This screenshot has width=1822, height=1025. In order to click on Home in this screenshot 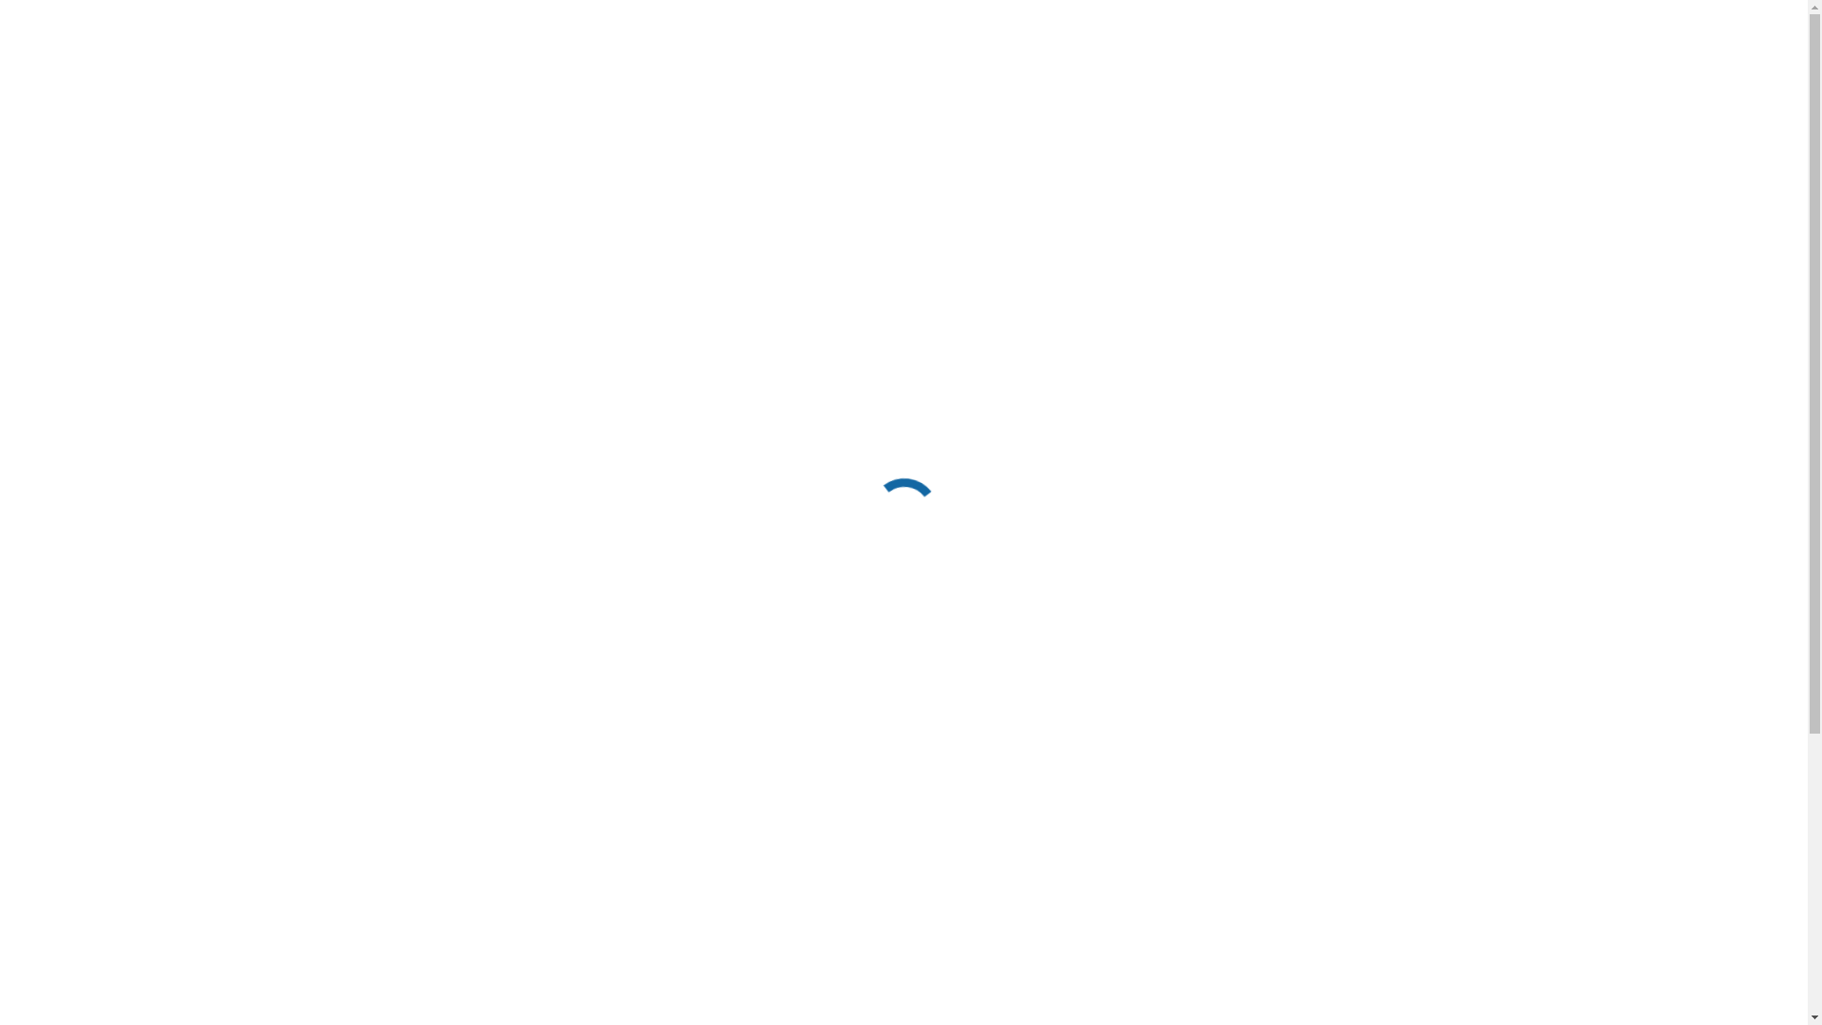, I will do `click(1311, 184)`.